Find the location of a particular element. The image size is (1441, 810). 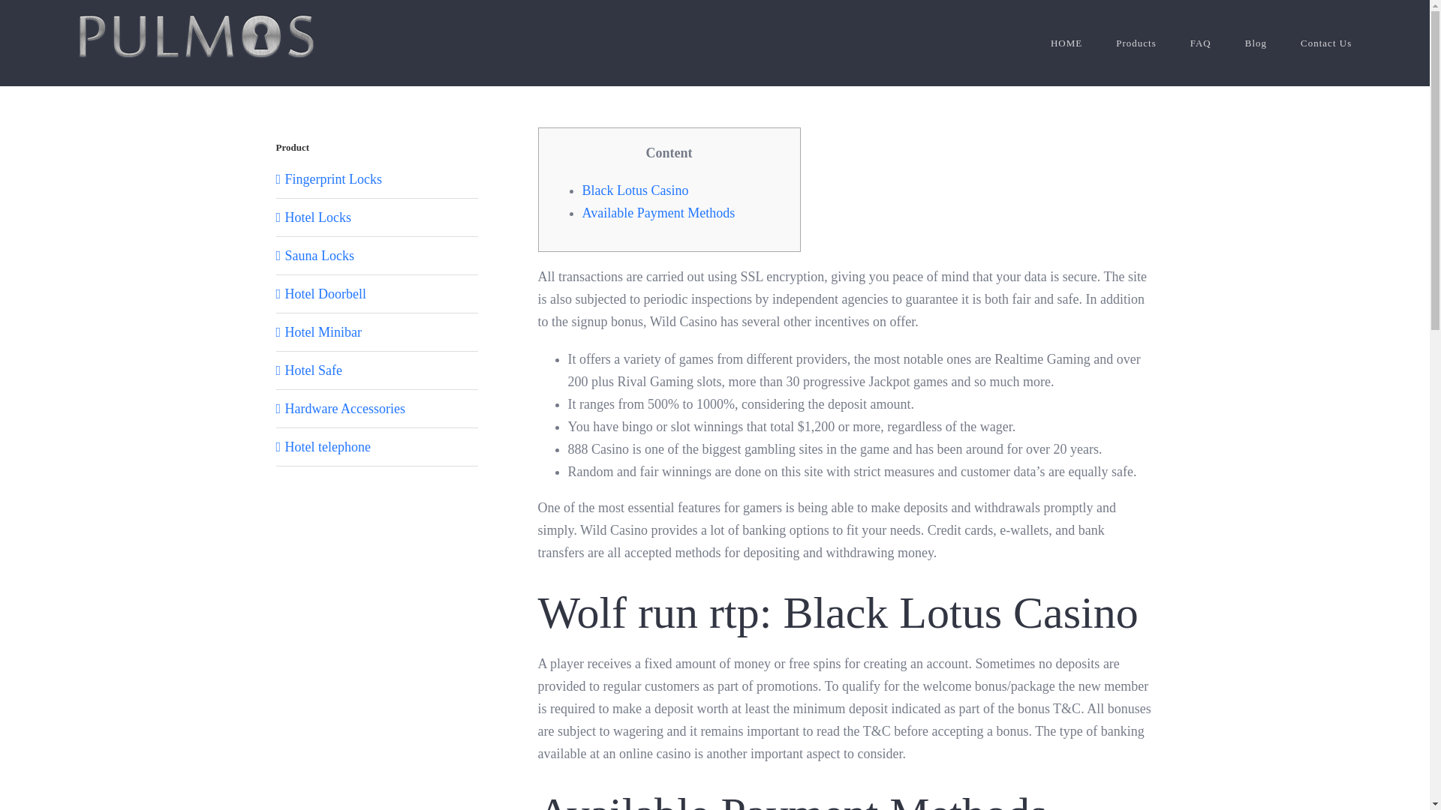

Available Payment Methods is located at coordinates (658, 213).